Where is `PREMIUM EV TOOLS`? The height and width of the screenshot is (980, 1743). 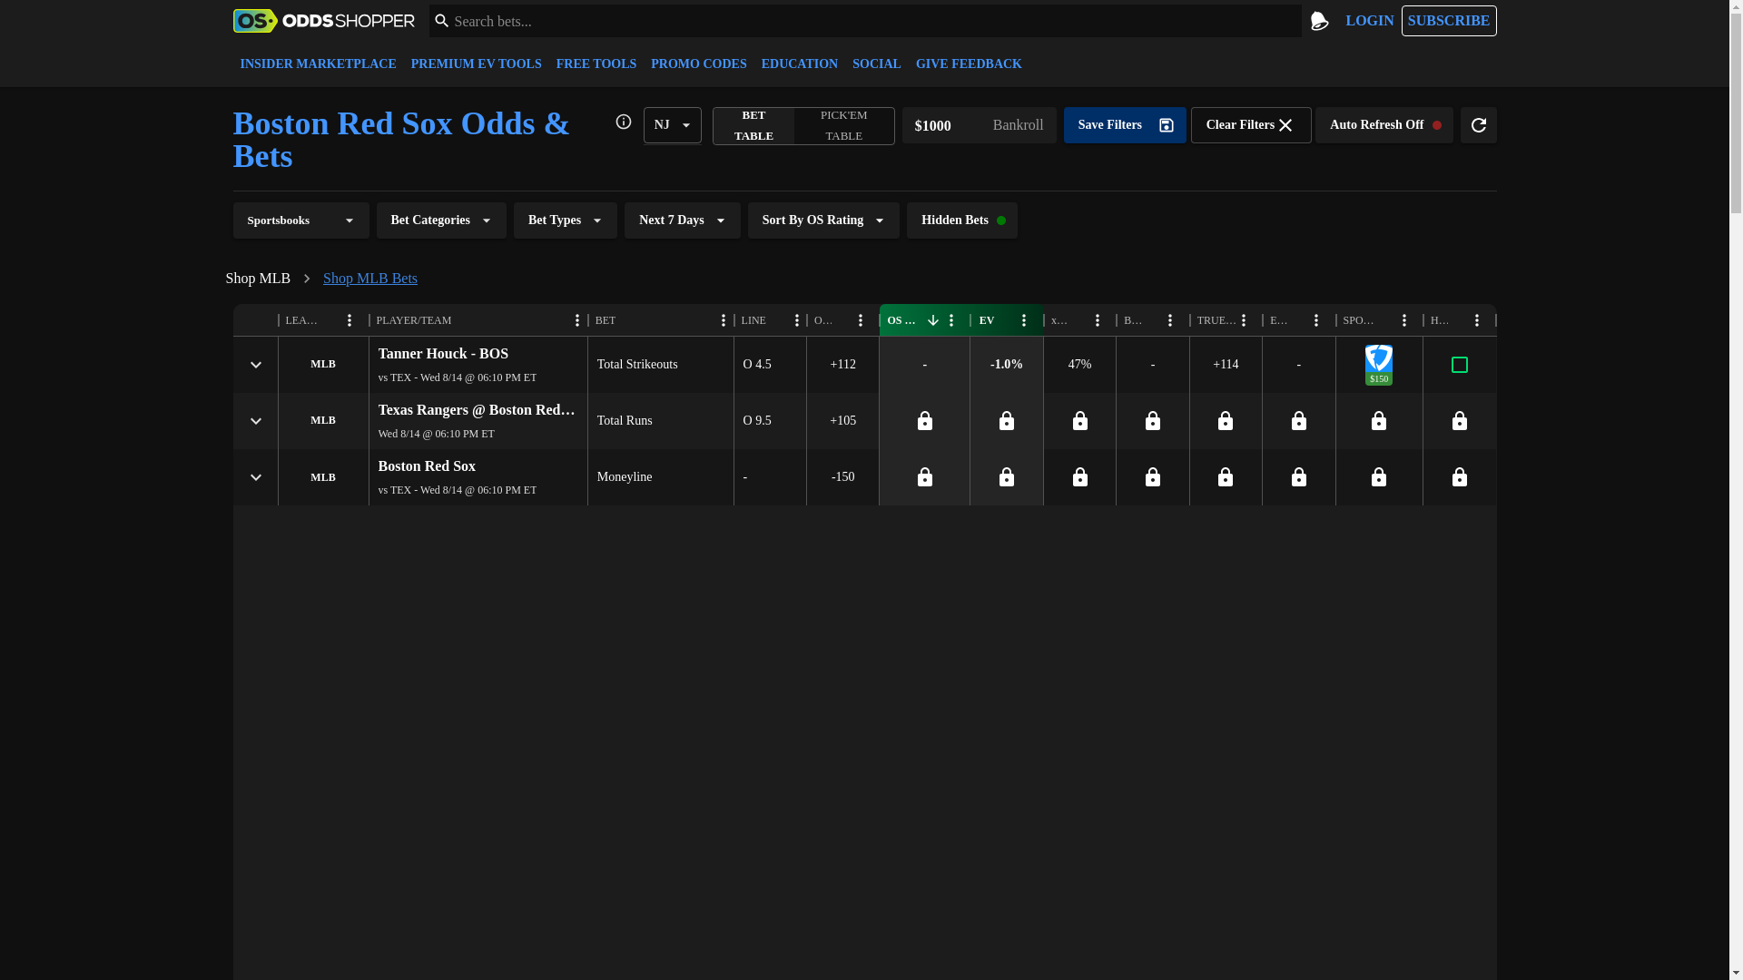
PREMIUM EV TOOLS is located at coordinates (476, 64).